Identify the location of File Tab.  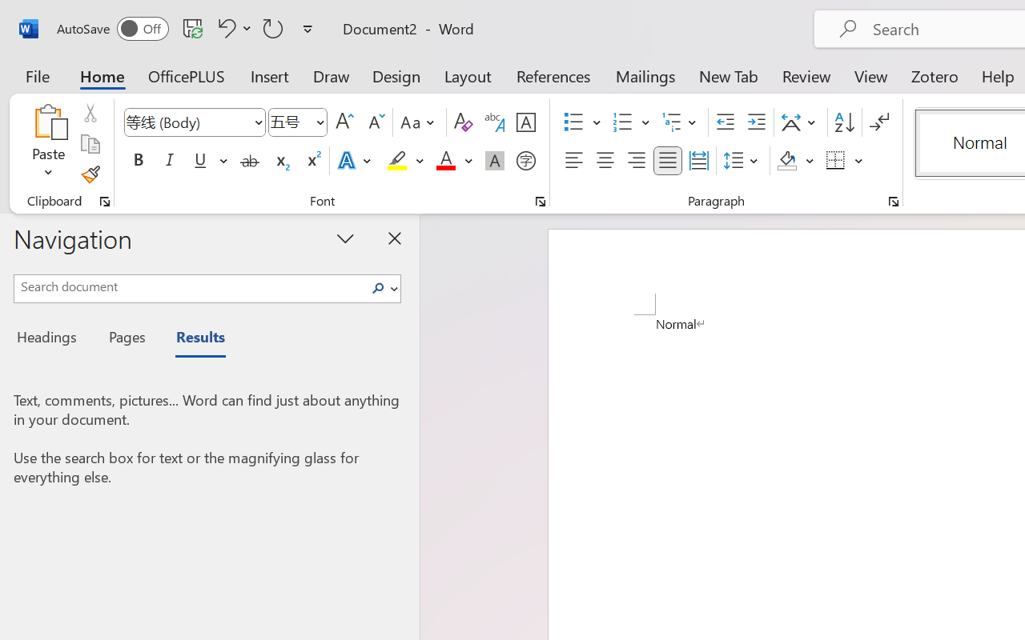
(37, 75).